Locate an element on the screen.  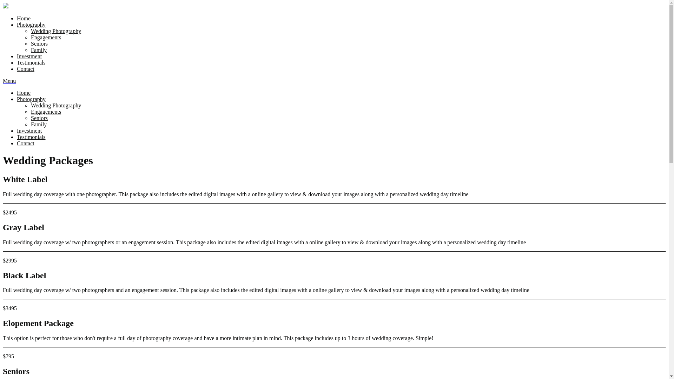
Photography is located at coordinates (31, 99).